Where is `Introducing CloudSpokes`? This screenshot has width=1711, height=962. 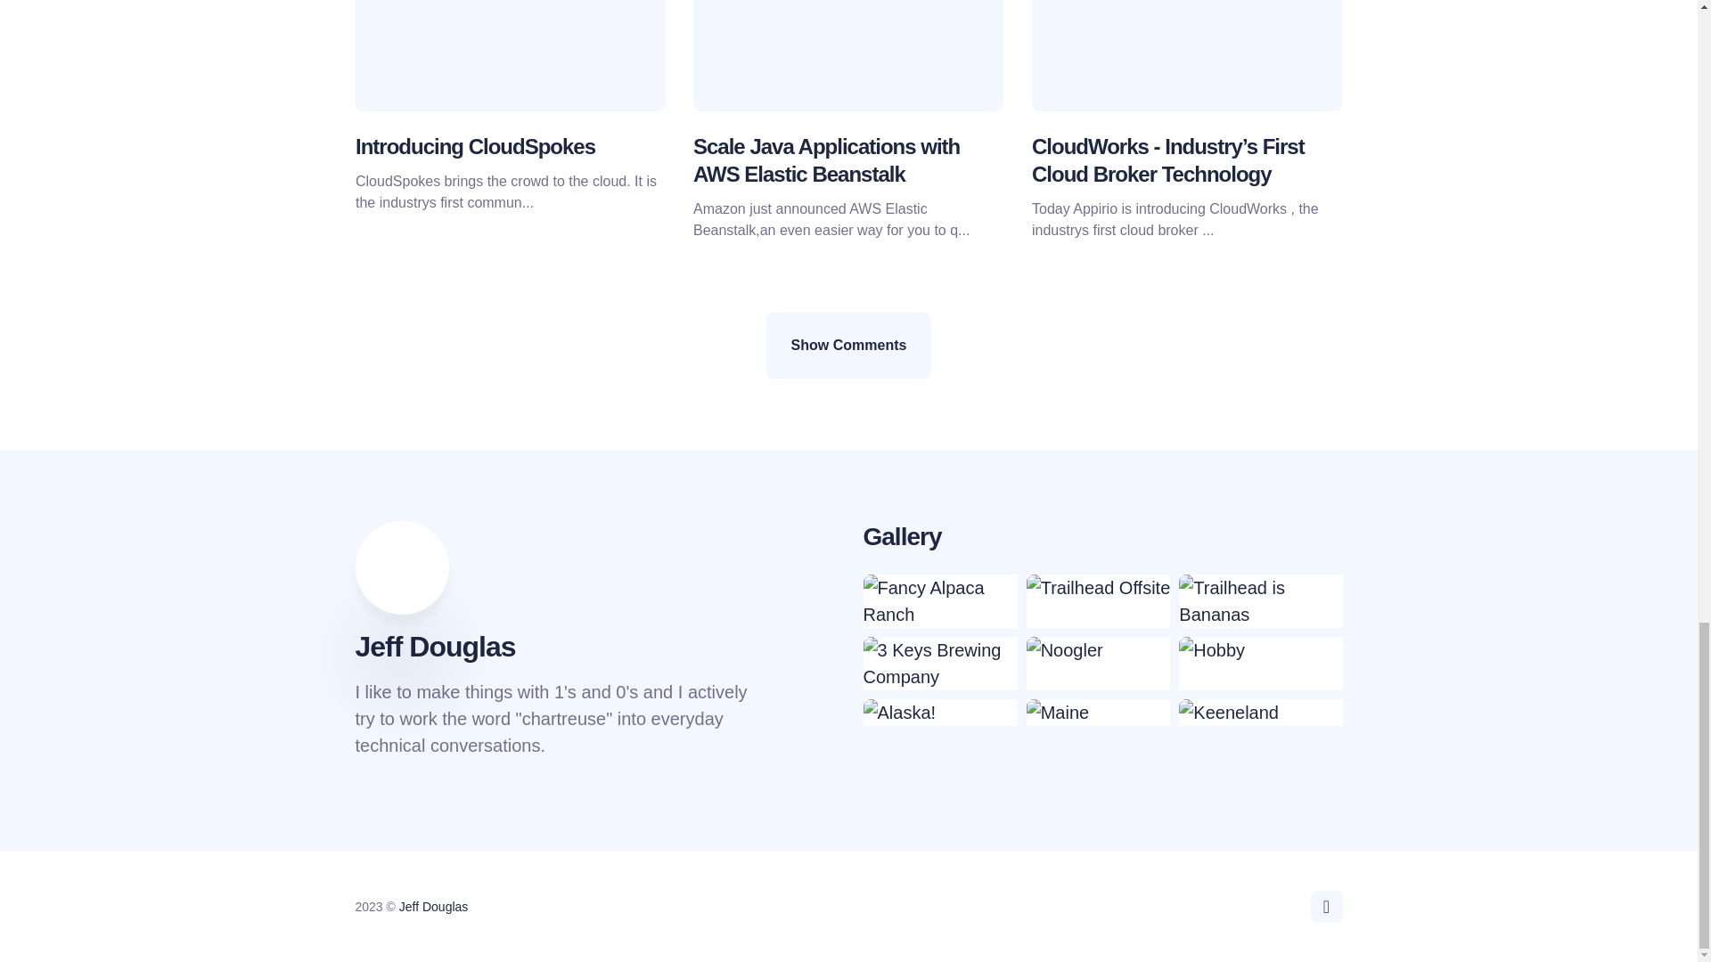
Introducing CloudSpokes is located at coordinates (474, 146).